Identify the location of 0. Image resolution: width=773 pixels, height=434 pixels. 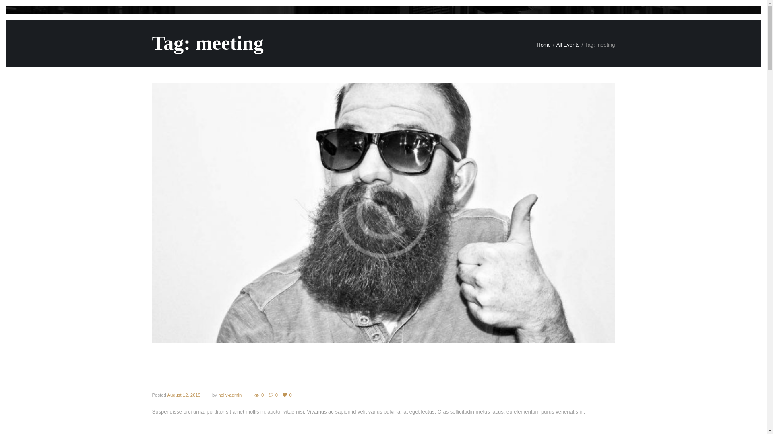
(259, 395).